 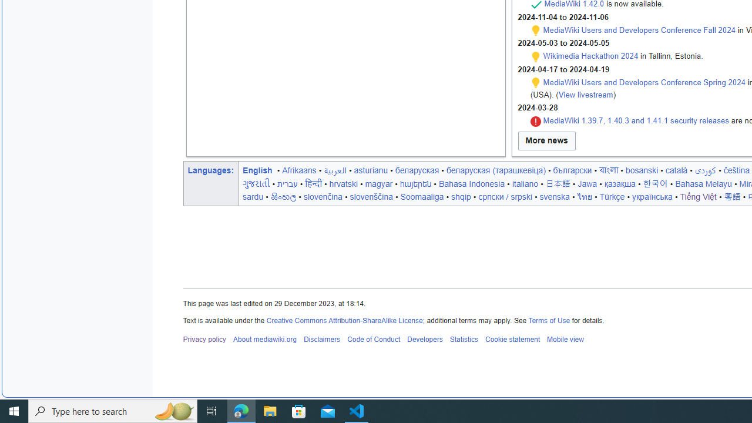 What do you see at coordinates (344, 320) in the screenshot?
I see `Creative Commons Attribution-ShareAlike License` at bounding box center [344, 320].